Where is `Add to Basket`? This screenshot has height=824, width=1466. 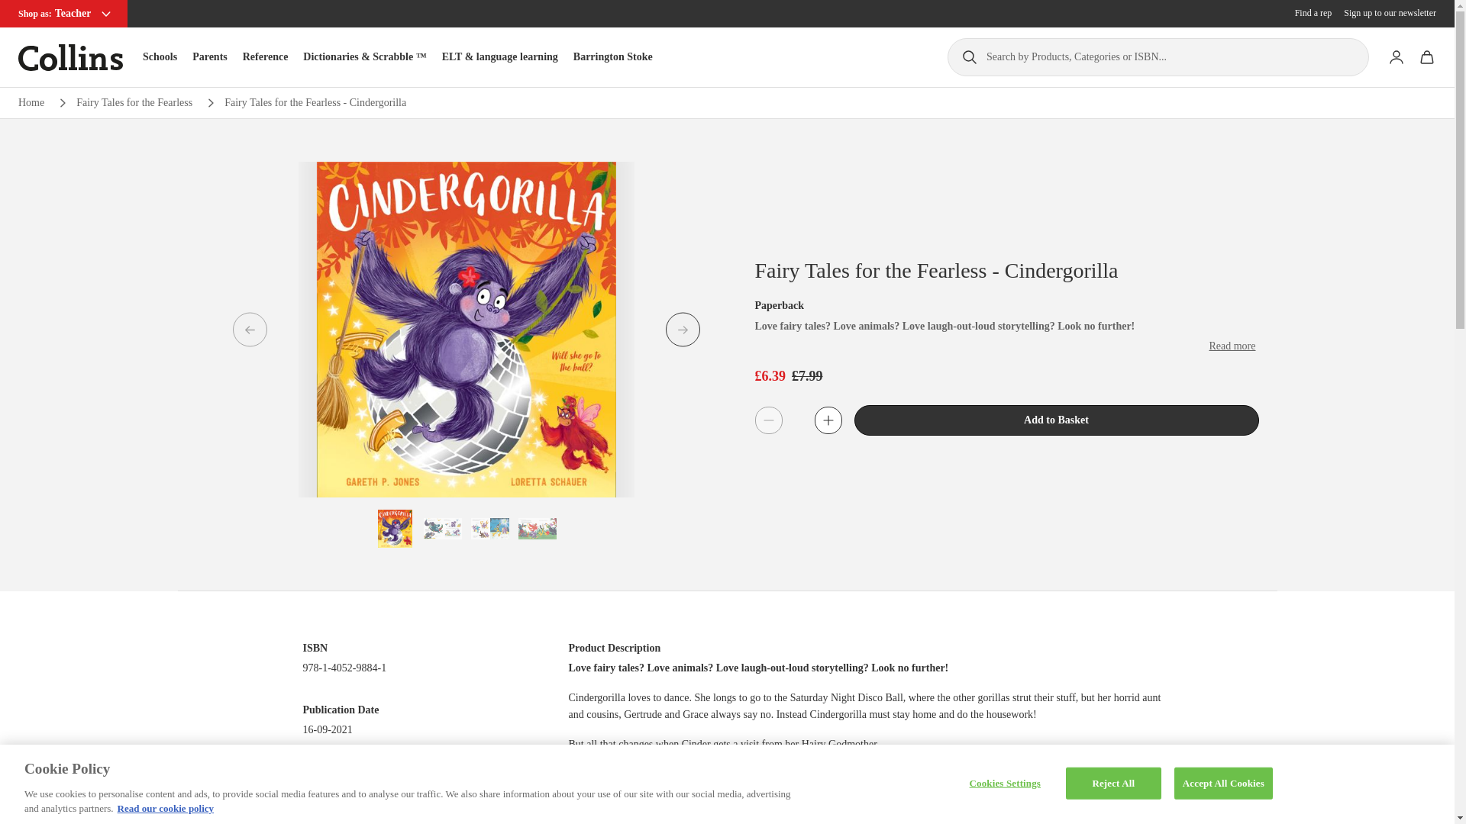 Add to Basket is located at coordinates (1055, 420).